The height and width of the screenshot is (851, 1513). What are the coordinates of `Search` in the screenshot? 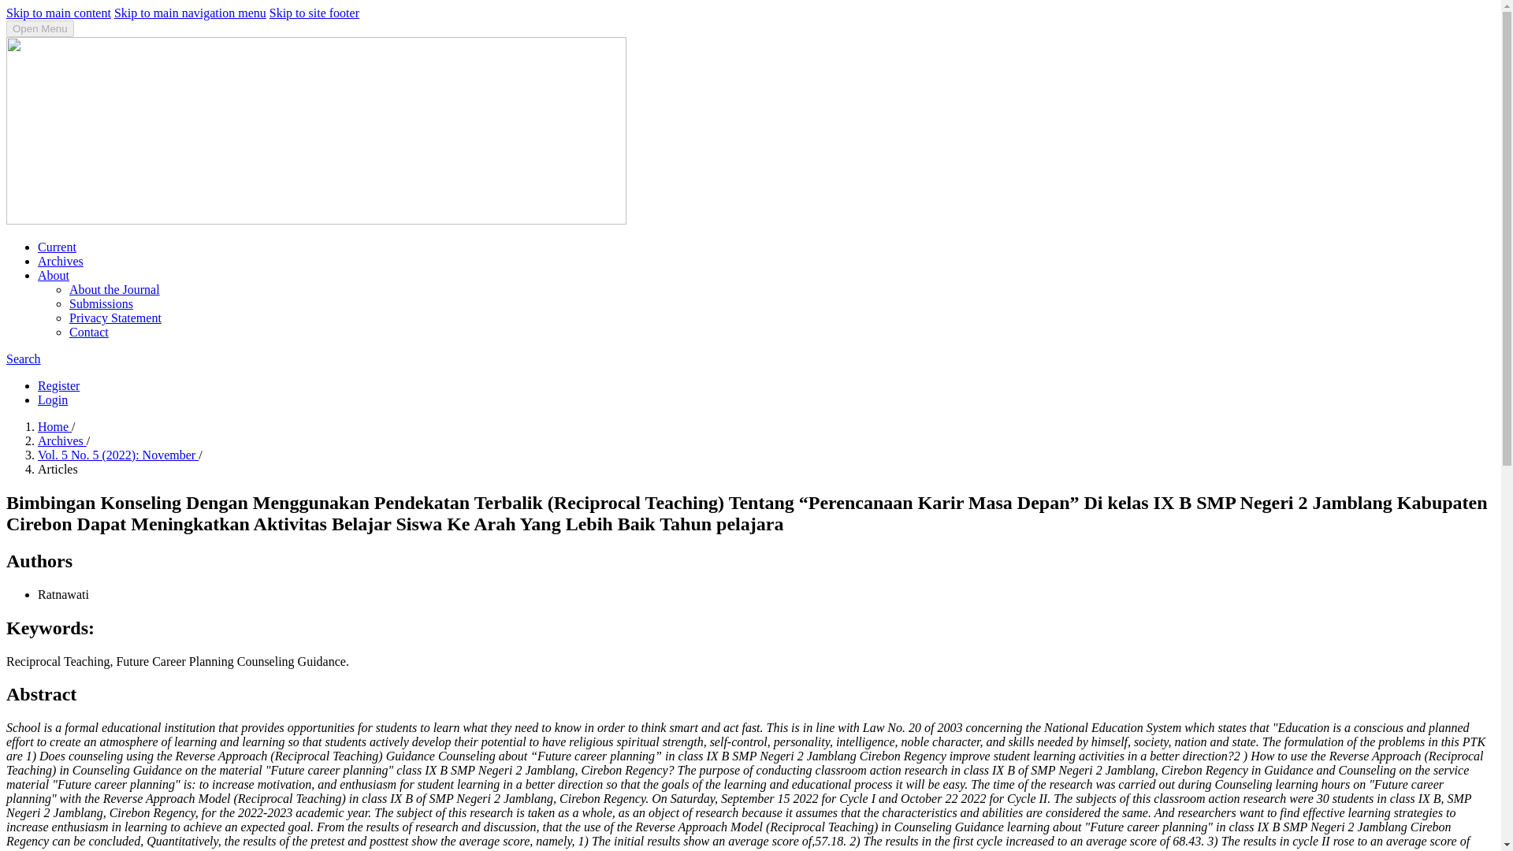 It's located at (23, 359).